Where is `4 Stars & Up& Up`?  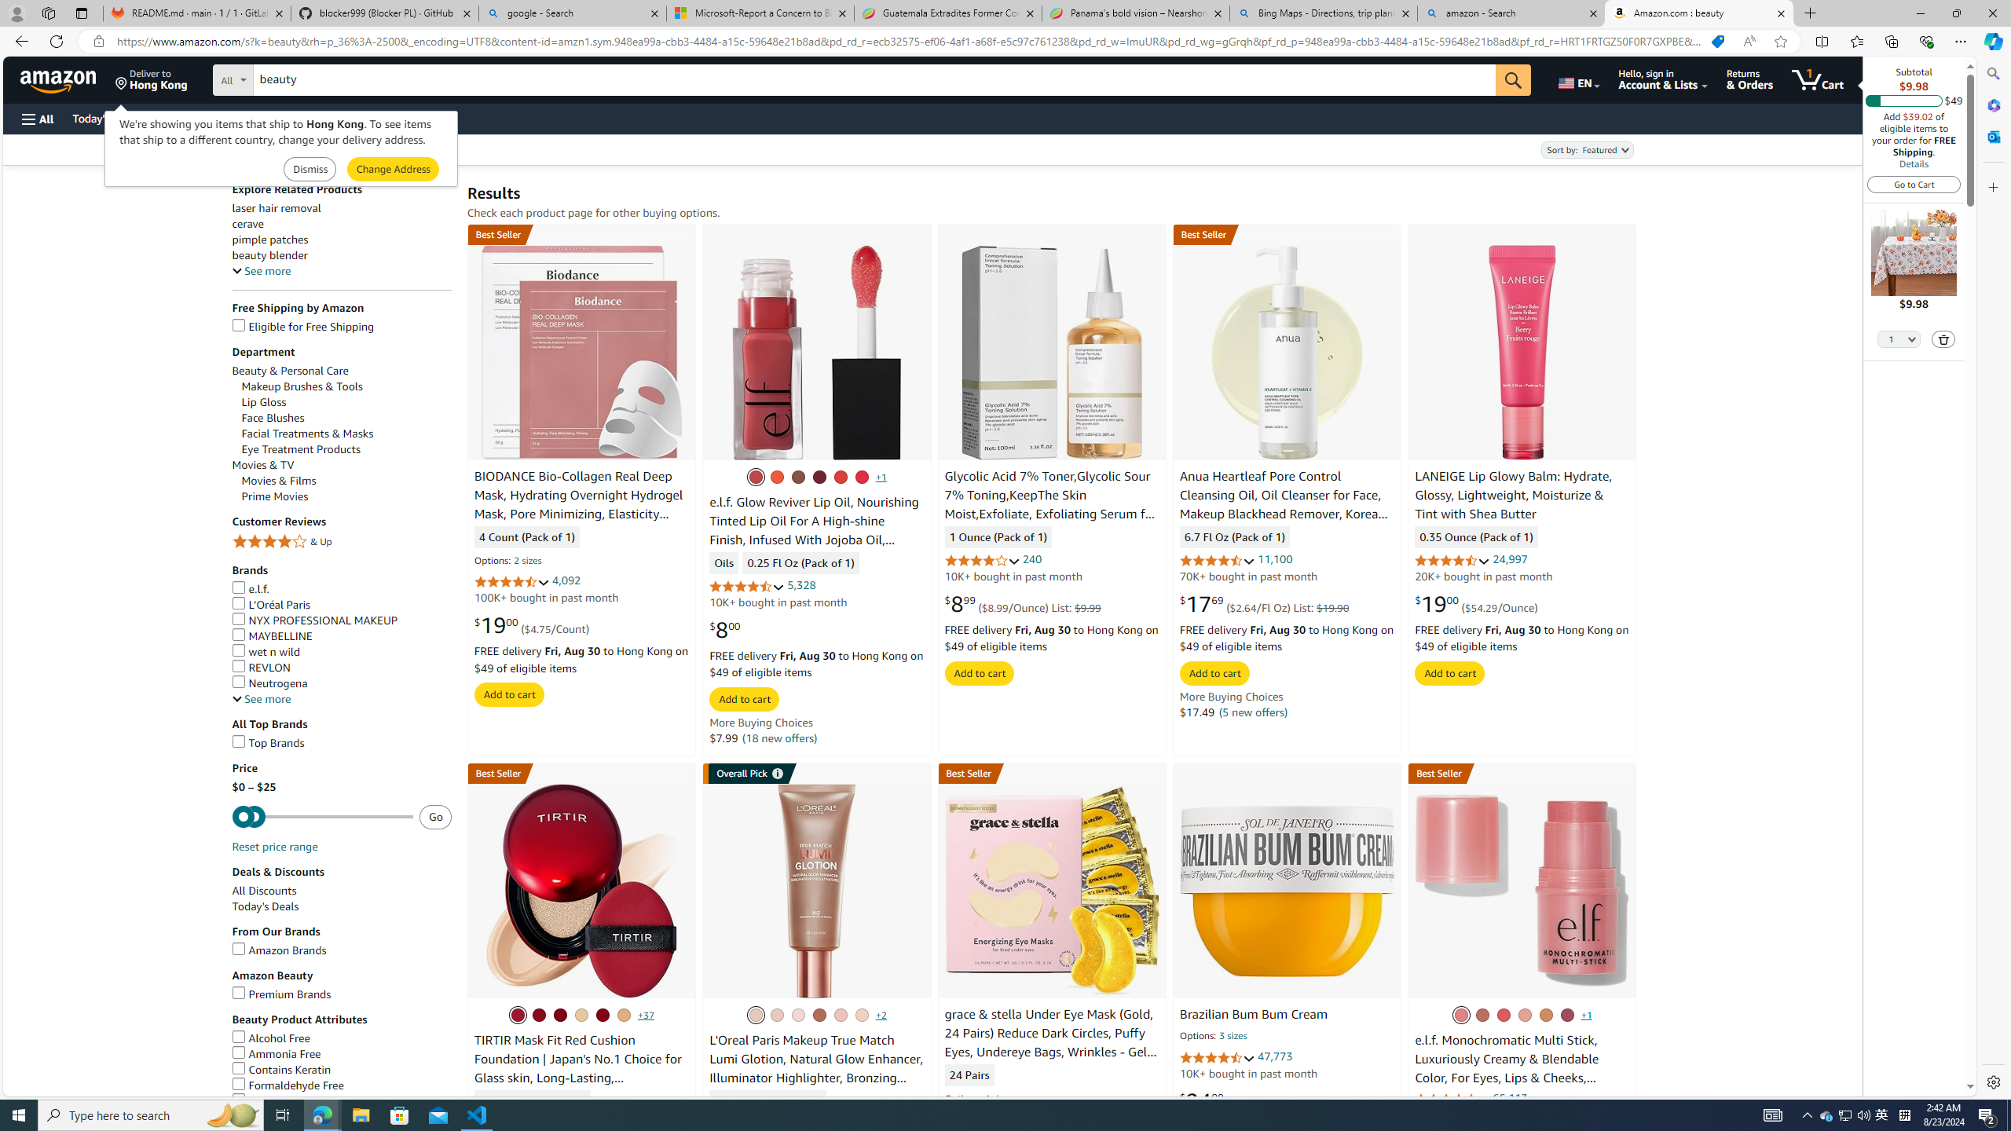 4 Stars & Up& Up is located at coordinates (342, 542).